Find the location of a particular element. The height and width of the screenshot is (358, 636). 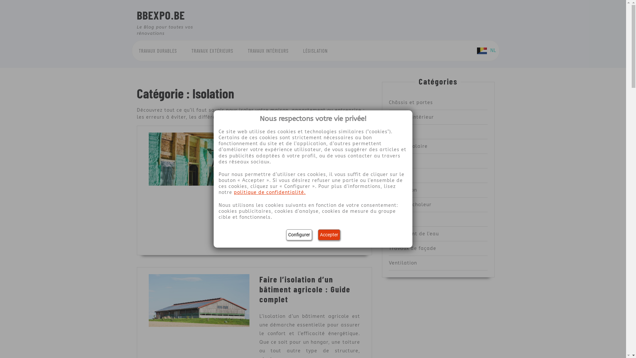

Configurer is located at coordinates (299, 235).